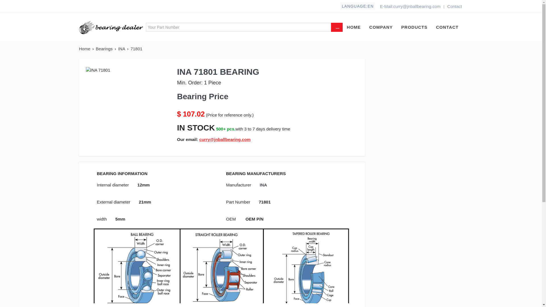 This screenshot has height=307, width=546. Describe the element at coordinates (454, 6) in the screenshot. I see `Contact` at that location.